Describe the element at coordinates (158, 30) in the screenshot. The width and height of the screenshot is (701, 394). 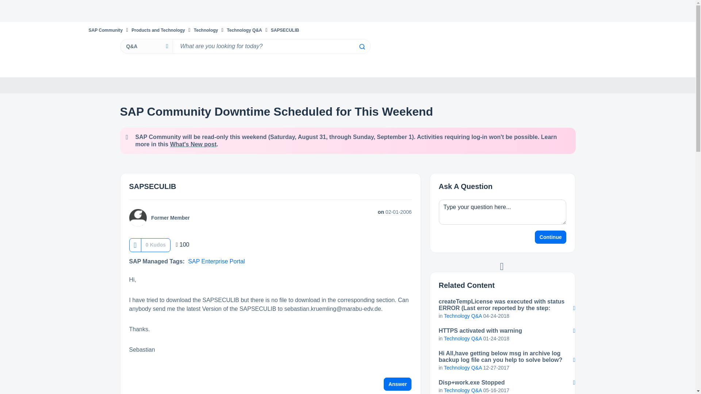
I see `Products and Technology` at that location.